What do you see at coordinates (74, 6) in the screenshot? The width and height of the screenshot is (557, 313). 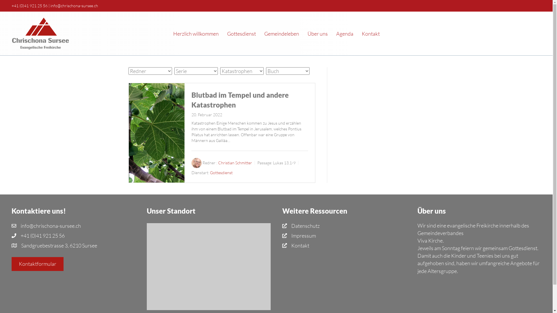 I see `info@chrischona-sursee.ch` at bounding box center [74, 6].